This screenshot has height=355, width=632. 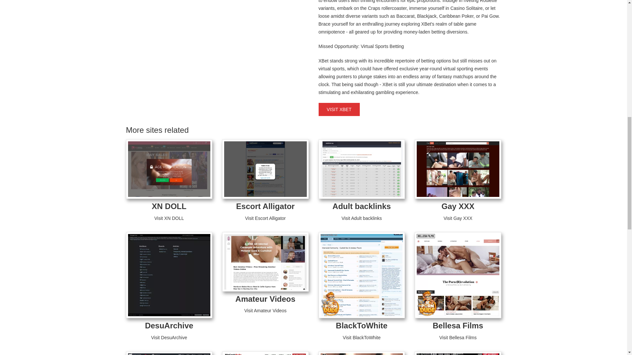 I want to click on Gay XXX, so click(x=458, y=206).